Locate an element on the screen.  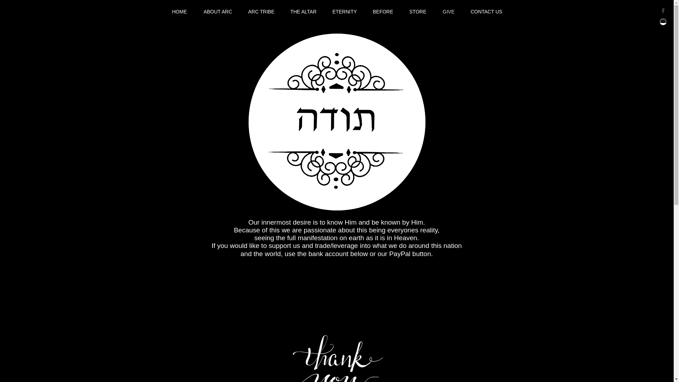
ETERNITY is located at coordinates (344, 11).